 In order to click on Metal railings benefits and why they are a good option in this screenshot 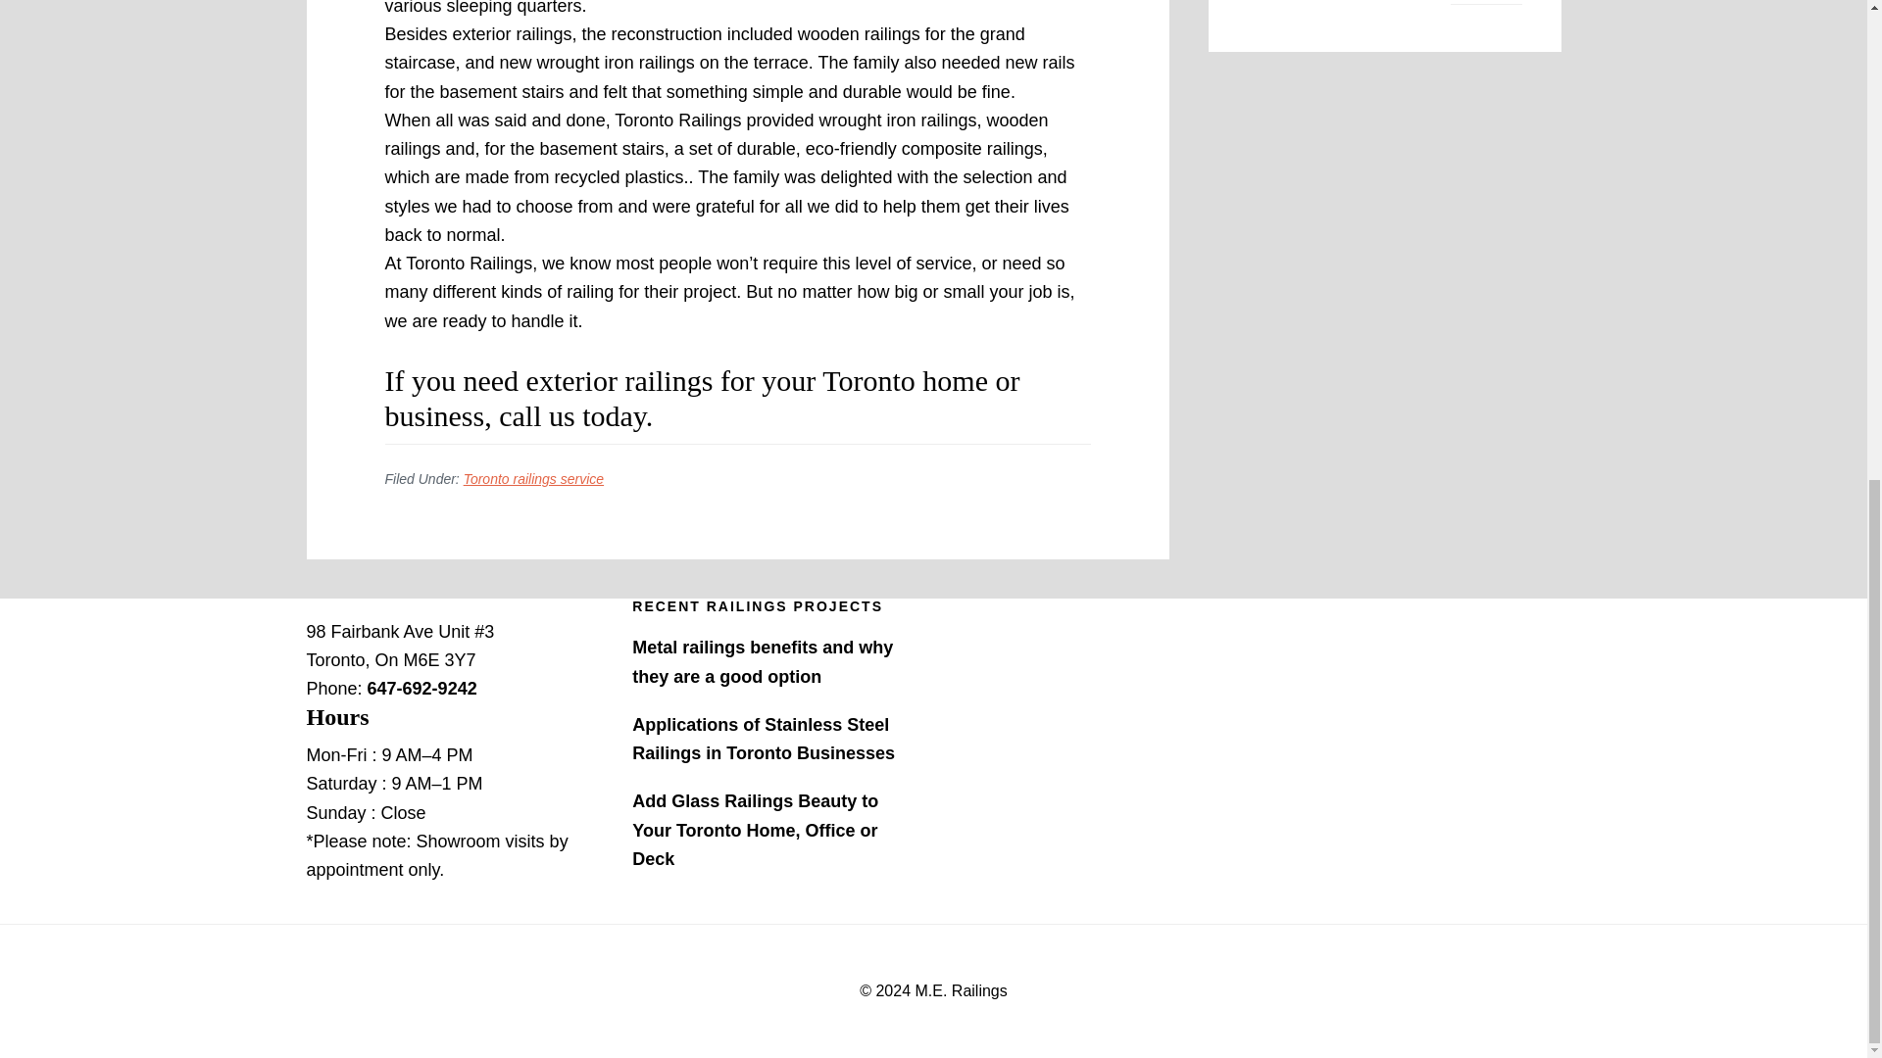, I will do `click(763, 661)`.